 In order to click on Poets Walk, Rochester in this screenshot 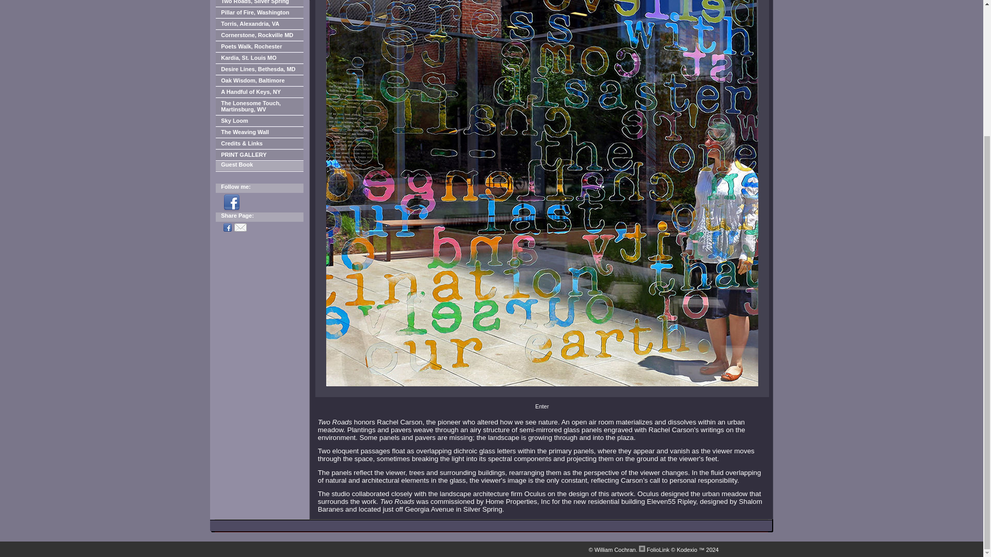, I will do `click(259, 46)`.